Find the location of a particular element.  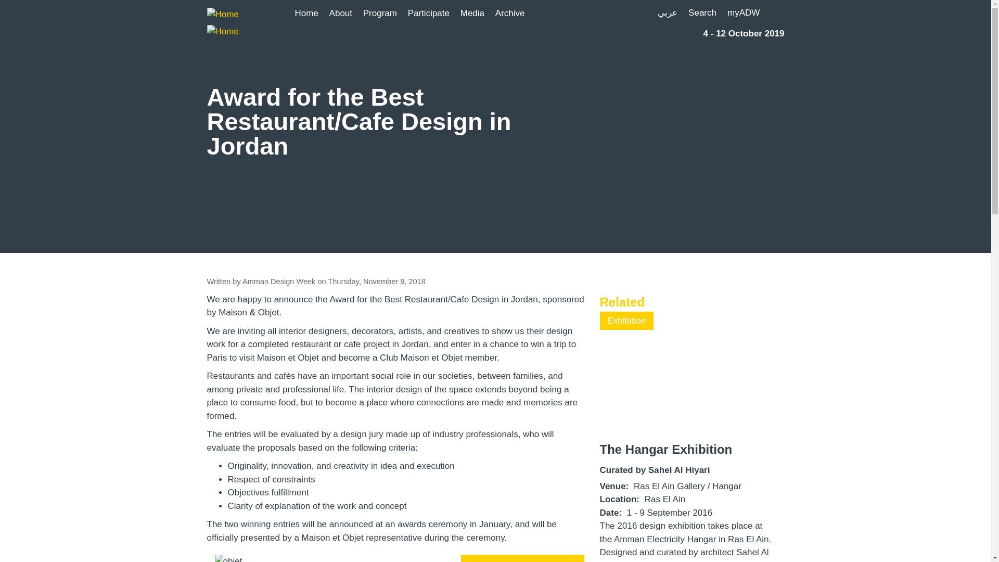

Media is located at coordinates (472, 15).